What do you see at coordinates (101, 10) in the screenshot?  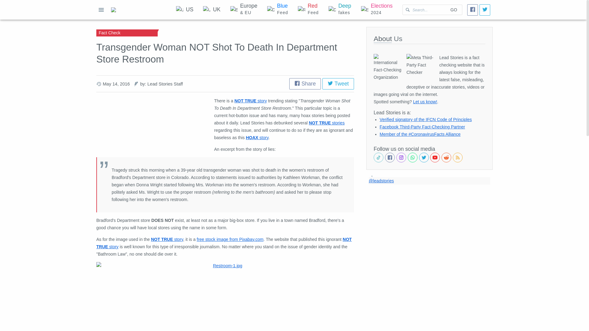 I see `OPEN FULL MENU` at bounding box center [101, 10].